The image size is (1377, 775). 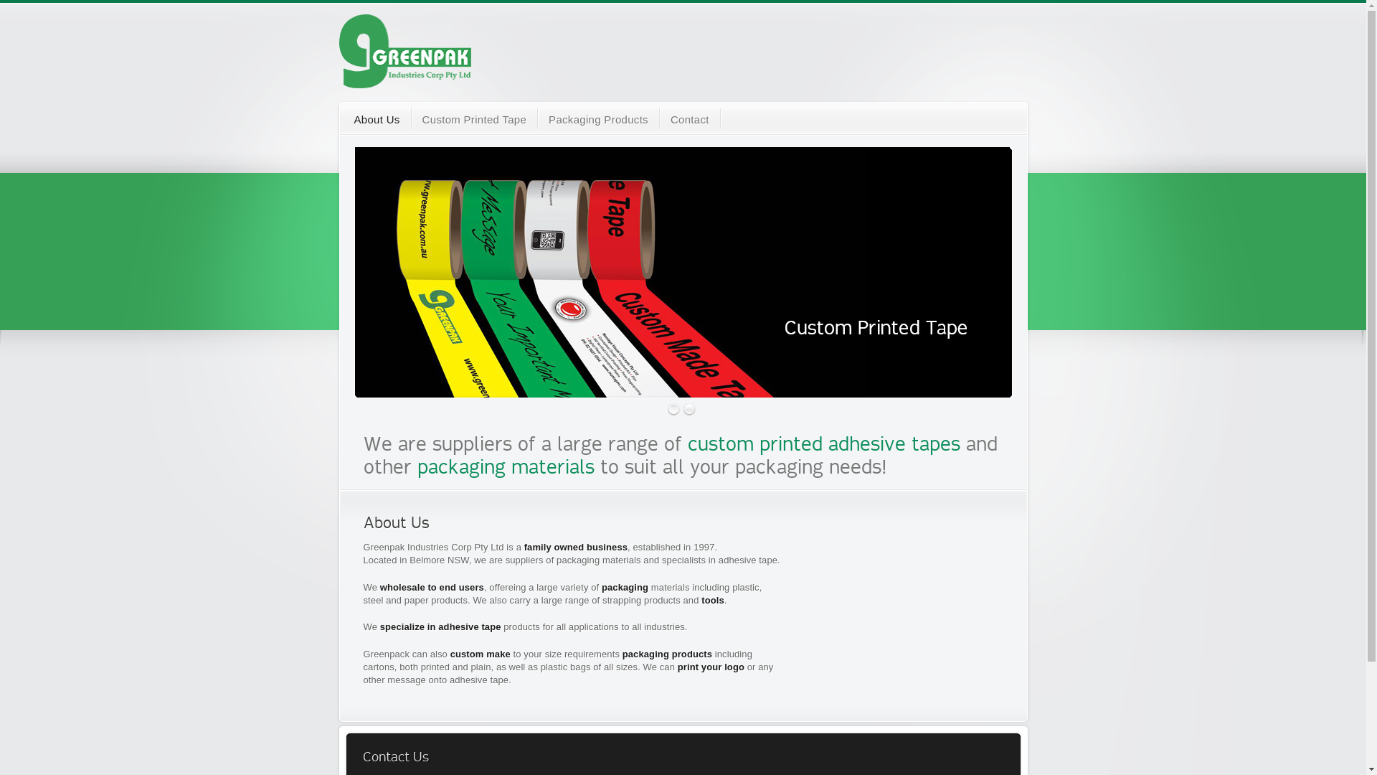 What do you see at coordinates (377, 121) in the screenshot?
I see `About Us` at bounding box center [377, 121].